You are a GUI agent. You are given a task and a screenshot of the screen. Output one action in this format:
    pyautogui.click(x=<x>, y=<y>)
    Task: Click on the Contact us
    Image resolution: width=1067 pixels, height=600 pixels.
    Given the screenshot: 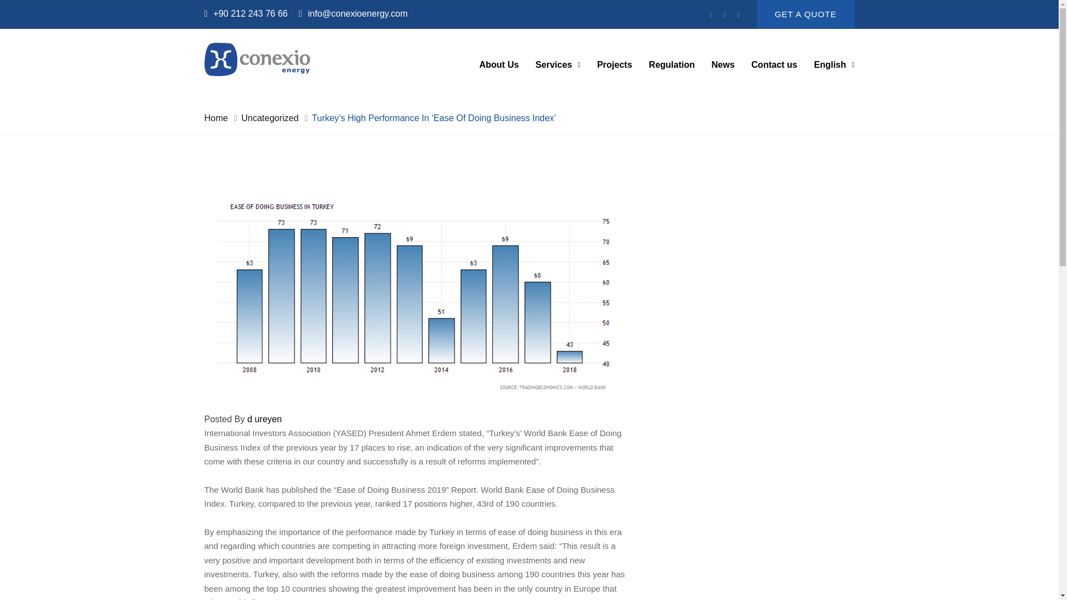 What is the action you would take?
    pyautogui.click(x=774, y=64)
    